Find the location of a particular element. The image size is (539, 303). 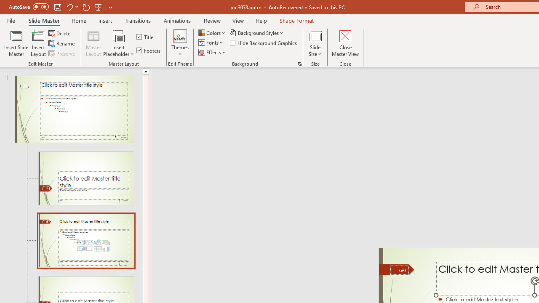

Format Background... is located at coordinates (300, 64).